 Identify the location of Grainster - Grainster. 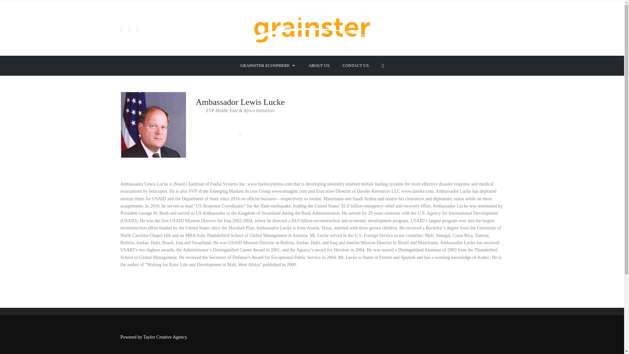
(312, 29).